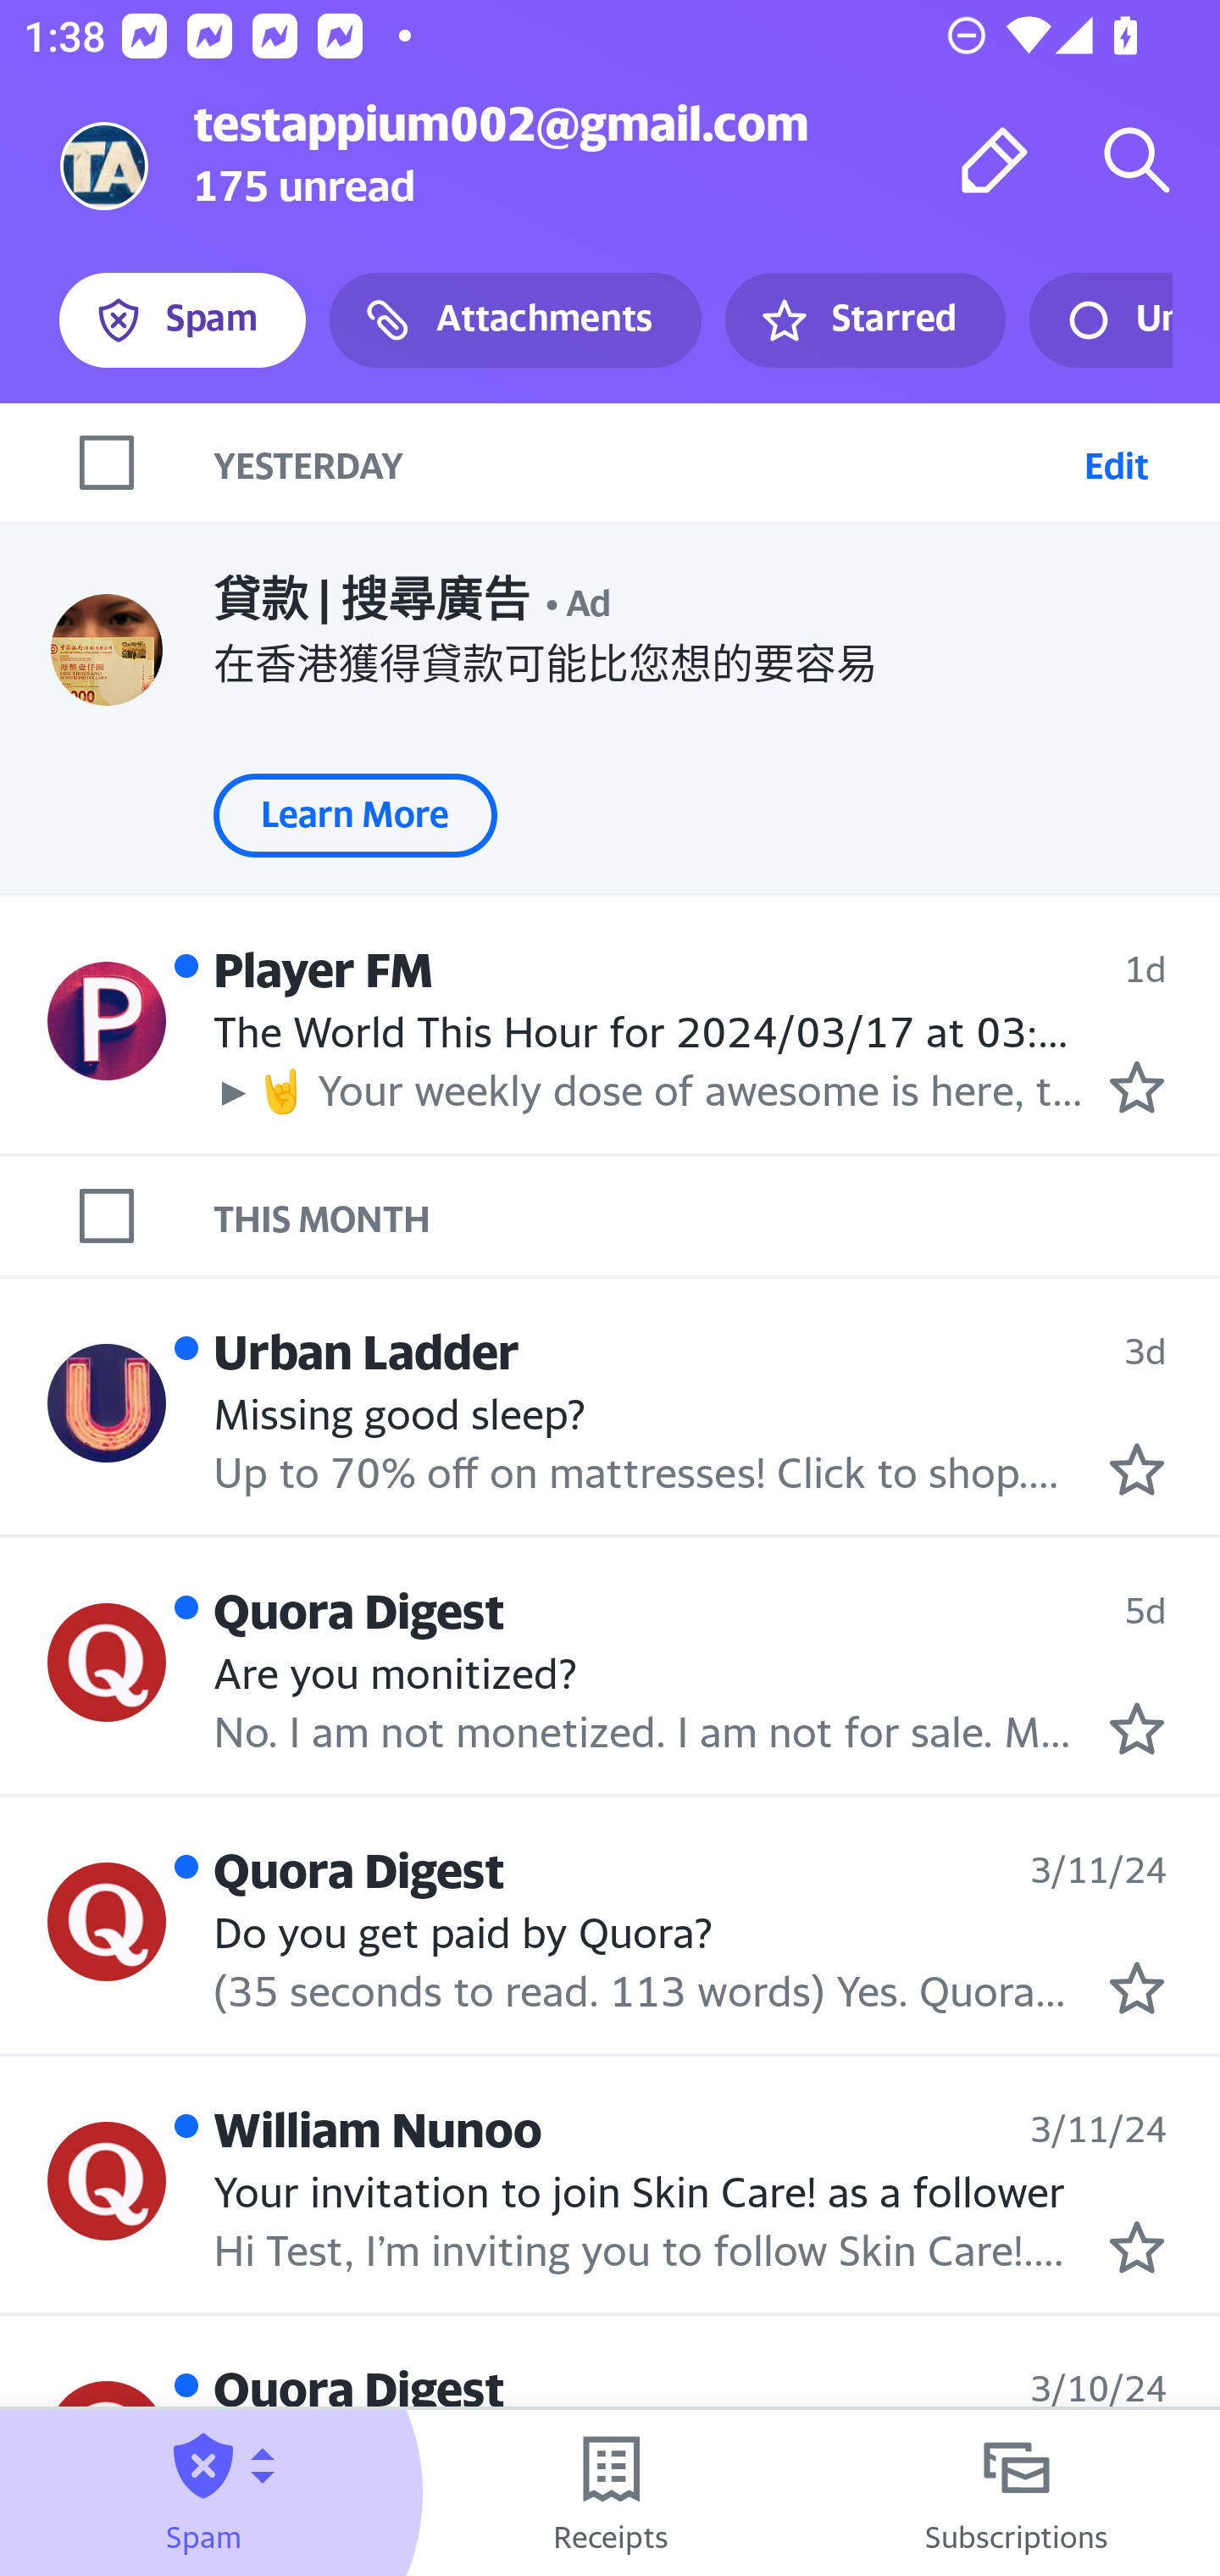 The image size is (1220, 2576). Describe the element at coordinates (642, 462) in the screenshot. I see `YESTERDAY` at that location.